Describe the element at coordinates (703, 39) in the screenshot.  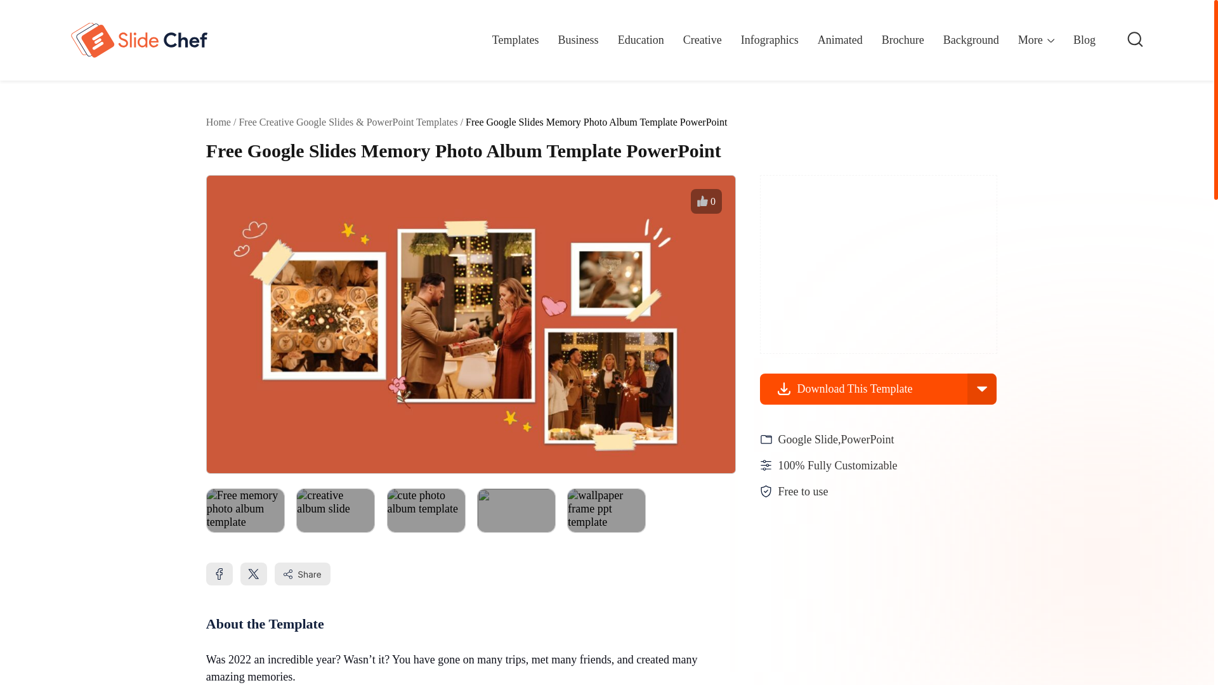
I see `Creative` at that location.